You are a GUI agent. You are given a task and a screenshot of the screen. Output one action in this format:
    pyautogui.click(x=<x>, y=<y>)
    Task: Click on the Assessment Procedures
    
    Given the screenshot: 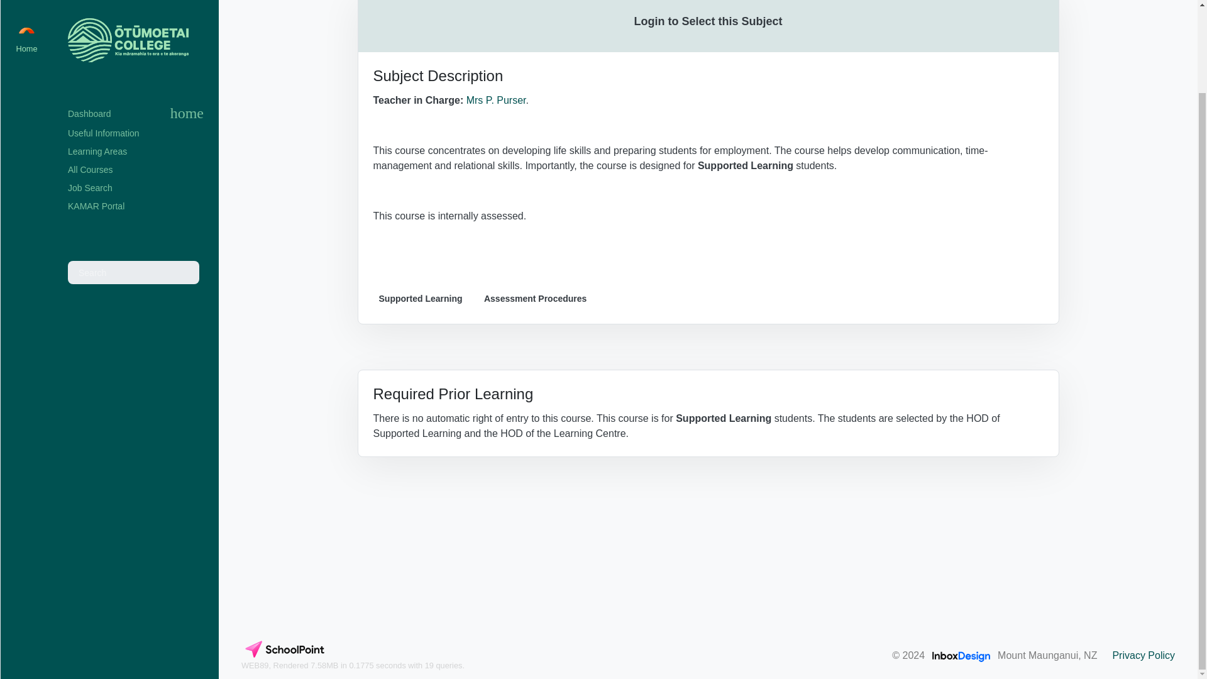 What is the action you would take?
    pyautogui.click(x=535, y=299)
    